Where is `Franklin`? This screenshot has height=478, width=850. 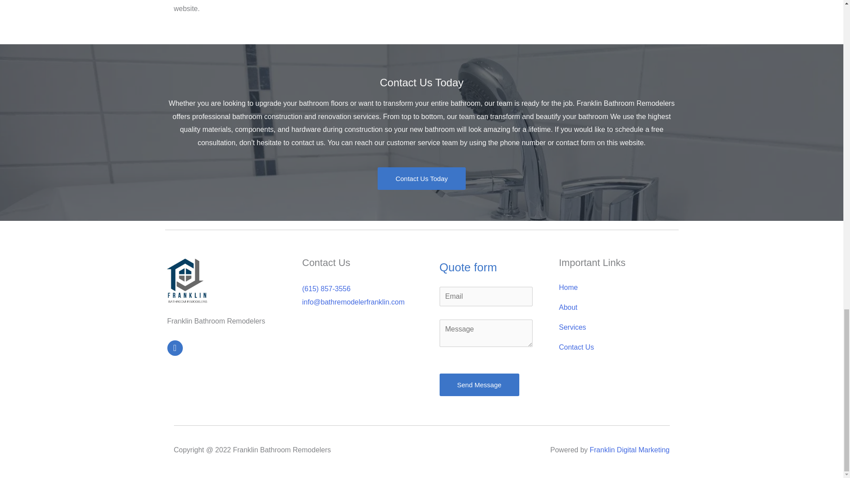 Franklin is located at coordinates (187, 281).